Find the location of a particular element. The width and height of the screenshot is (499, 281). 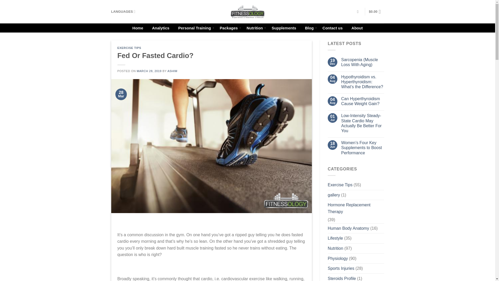

Cart is located at coordinates (376, 11).